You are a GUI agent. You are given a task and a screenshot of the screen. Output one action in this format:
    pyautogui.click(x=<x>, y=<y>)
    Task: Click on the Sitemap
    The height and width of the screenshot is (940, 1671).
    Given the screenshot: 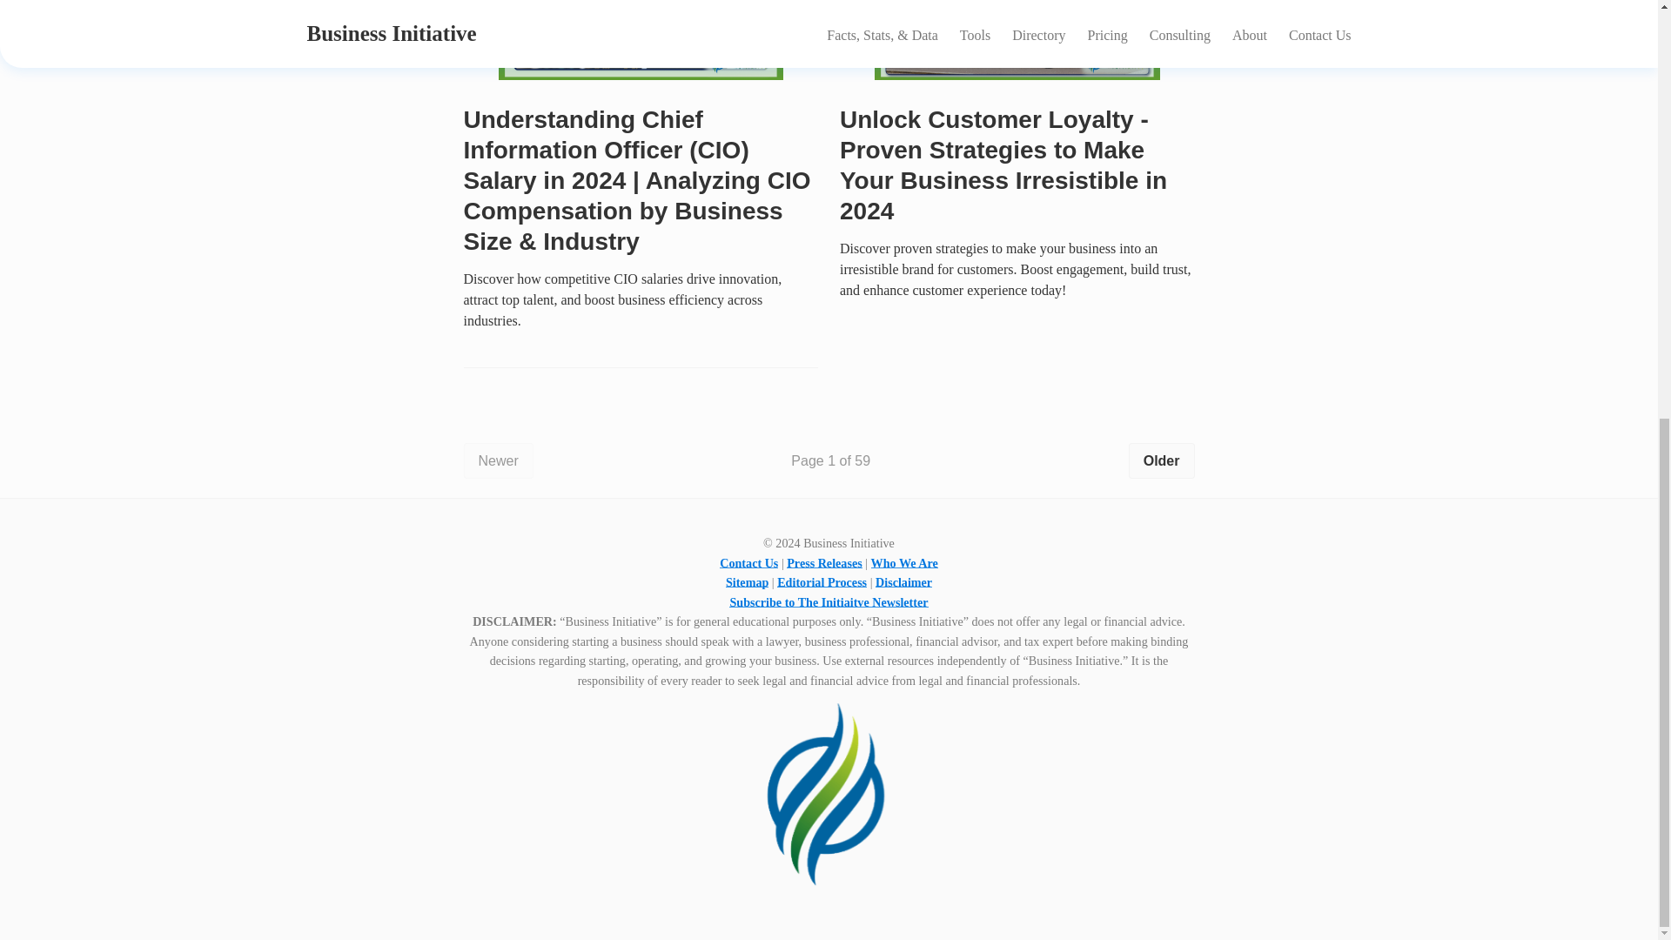 What is the action you would take?
    pyautogui.click(x=747, y=579)
    